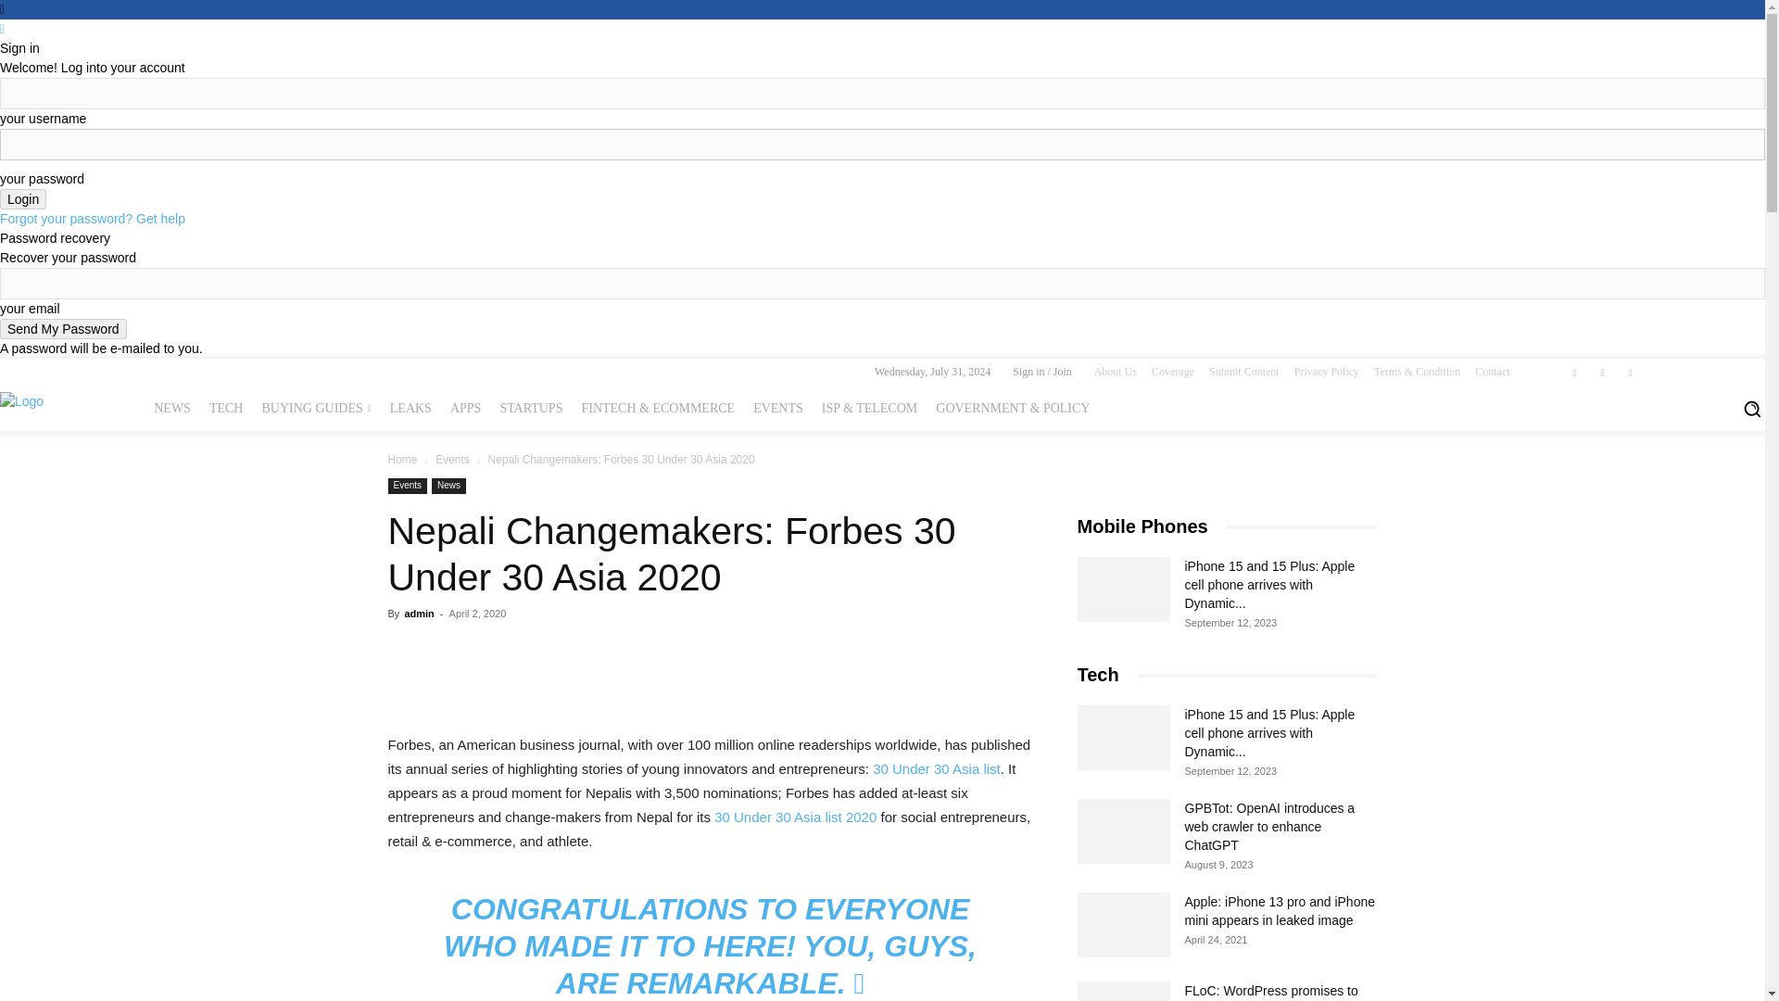  Describe the element at coordinates (226, 408) in the screenshot. I see `TECH` at that location.